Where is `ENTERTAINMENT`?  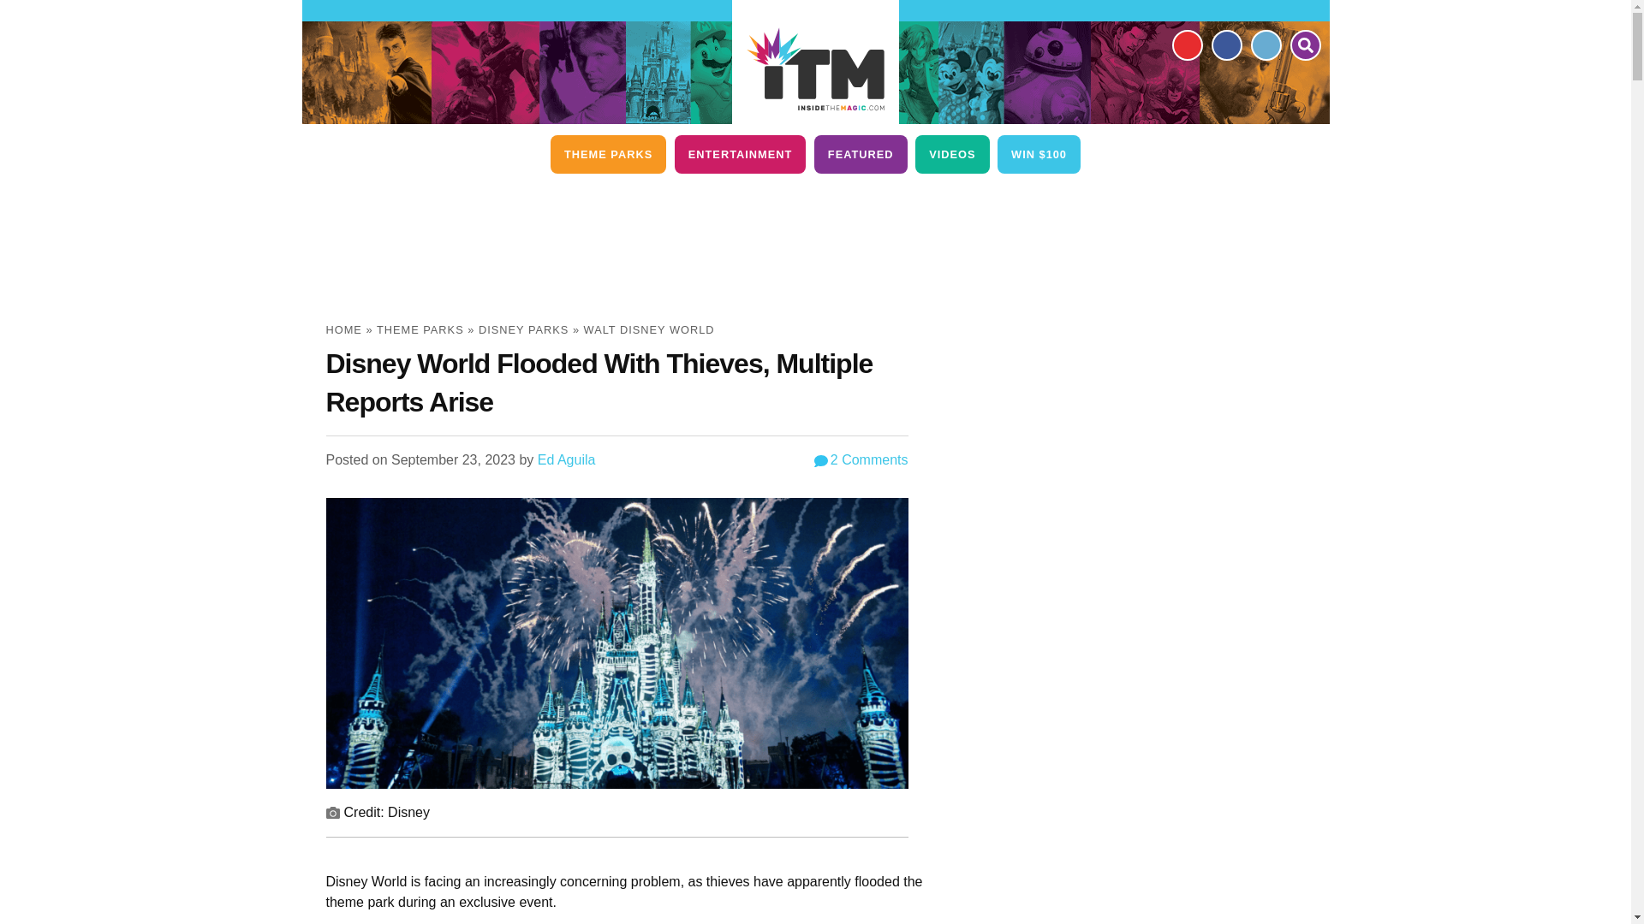 ENTERTAINMENT is located at coordinates (740, 154).